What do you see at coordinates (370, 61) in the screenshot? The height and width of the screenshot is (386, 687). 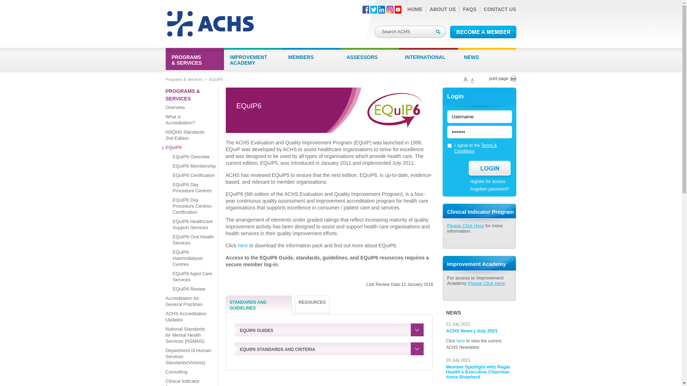 I see `ASSESSORS` at bounding box center [370, 61].